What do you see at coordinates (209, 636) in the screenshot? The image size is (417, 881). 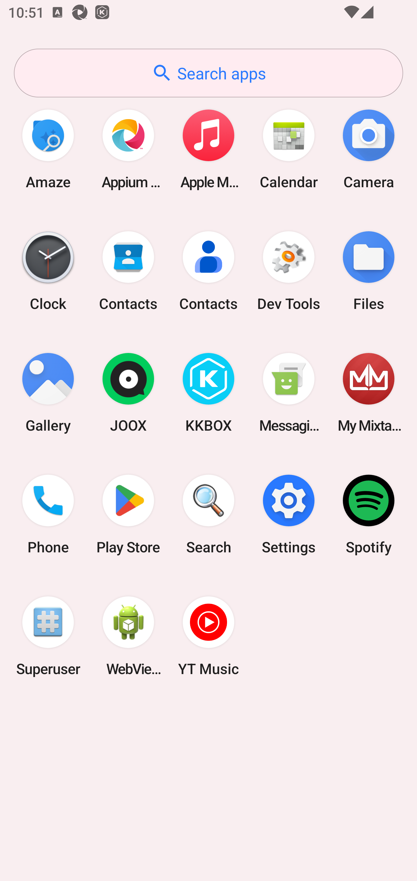 I see `YT Music` at bounding box center [209, 636].